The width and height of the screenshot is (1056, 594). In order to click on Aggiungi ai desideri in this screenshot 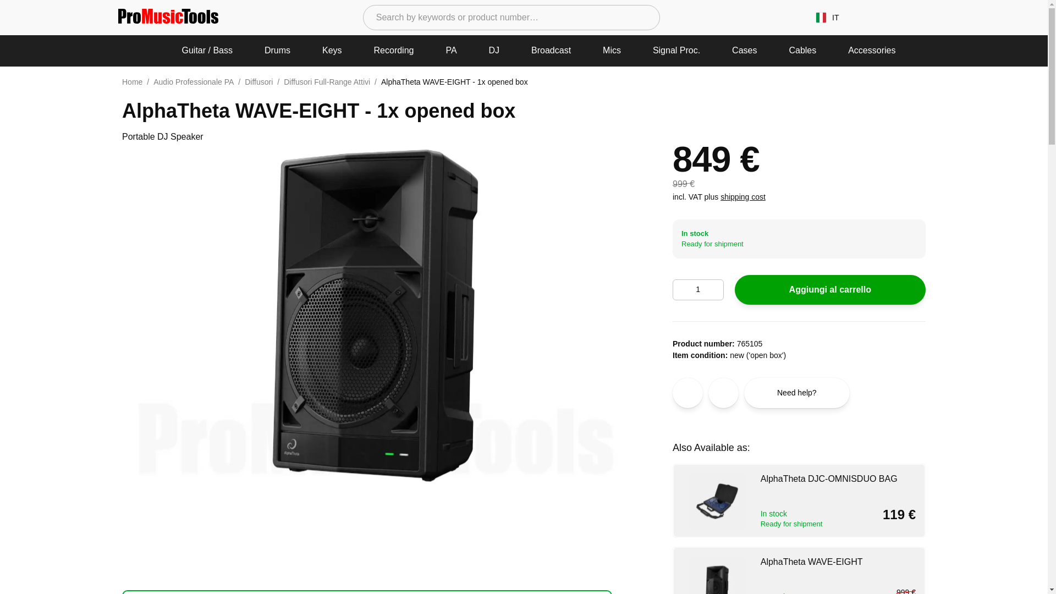, I will do `click(687, 393)`.